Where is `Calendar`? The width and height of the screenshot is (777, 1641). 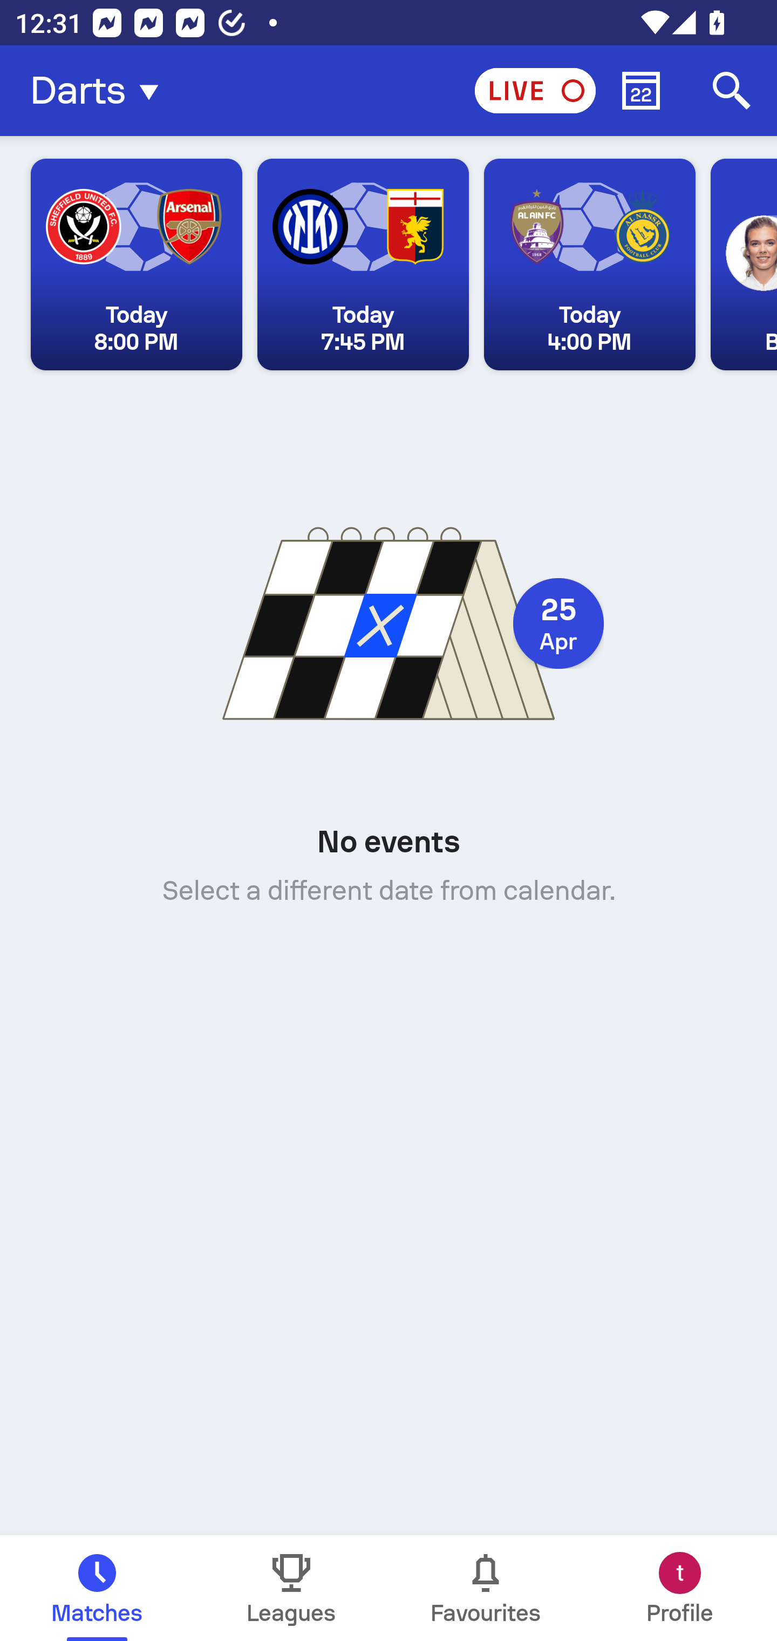
Calendar is located at coordinates (641, 91).